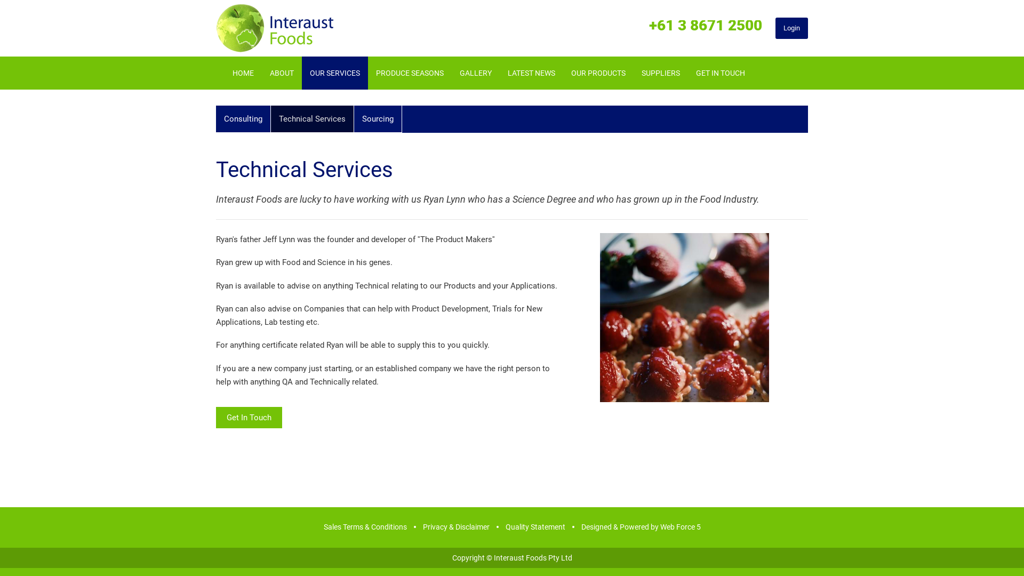  What do you see at coordinates (661, 73) in the screenshot?
I see `SUPPLIERS` at bounding box center [661, 73].